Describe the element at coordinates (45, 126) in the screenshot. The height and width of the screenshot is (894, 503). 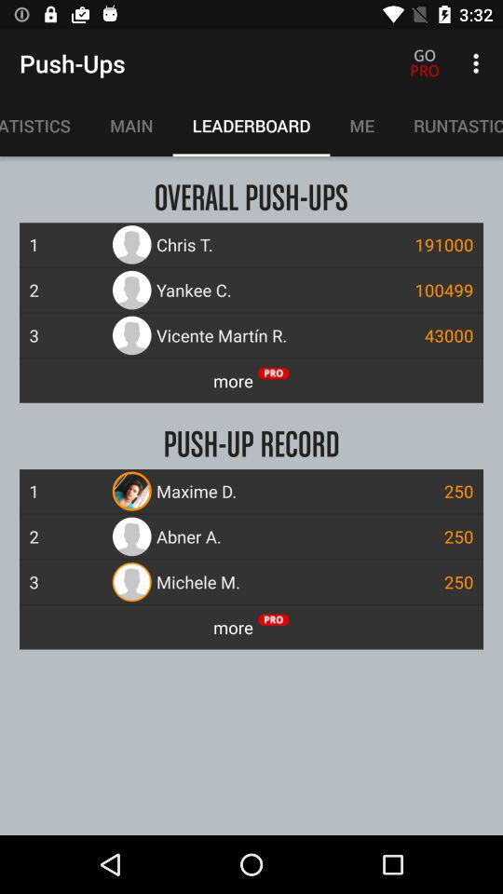
I see `choose the app below push-ups` at that location.